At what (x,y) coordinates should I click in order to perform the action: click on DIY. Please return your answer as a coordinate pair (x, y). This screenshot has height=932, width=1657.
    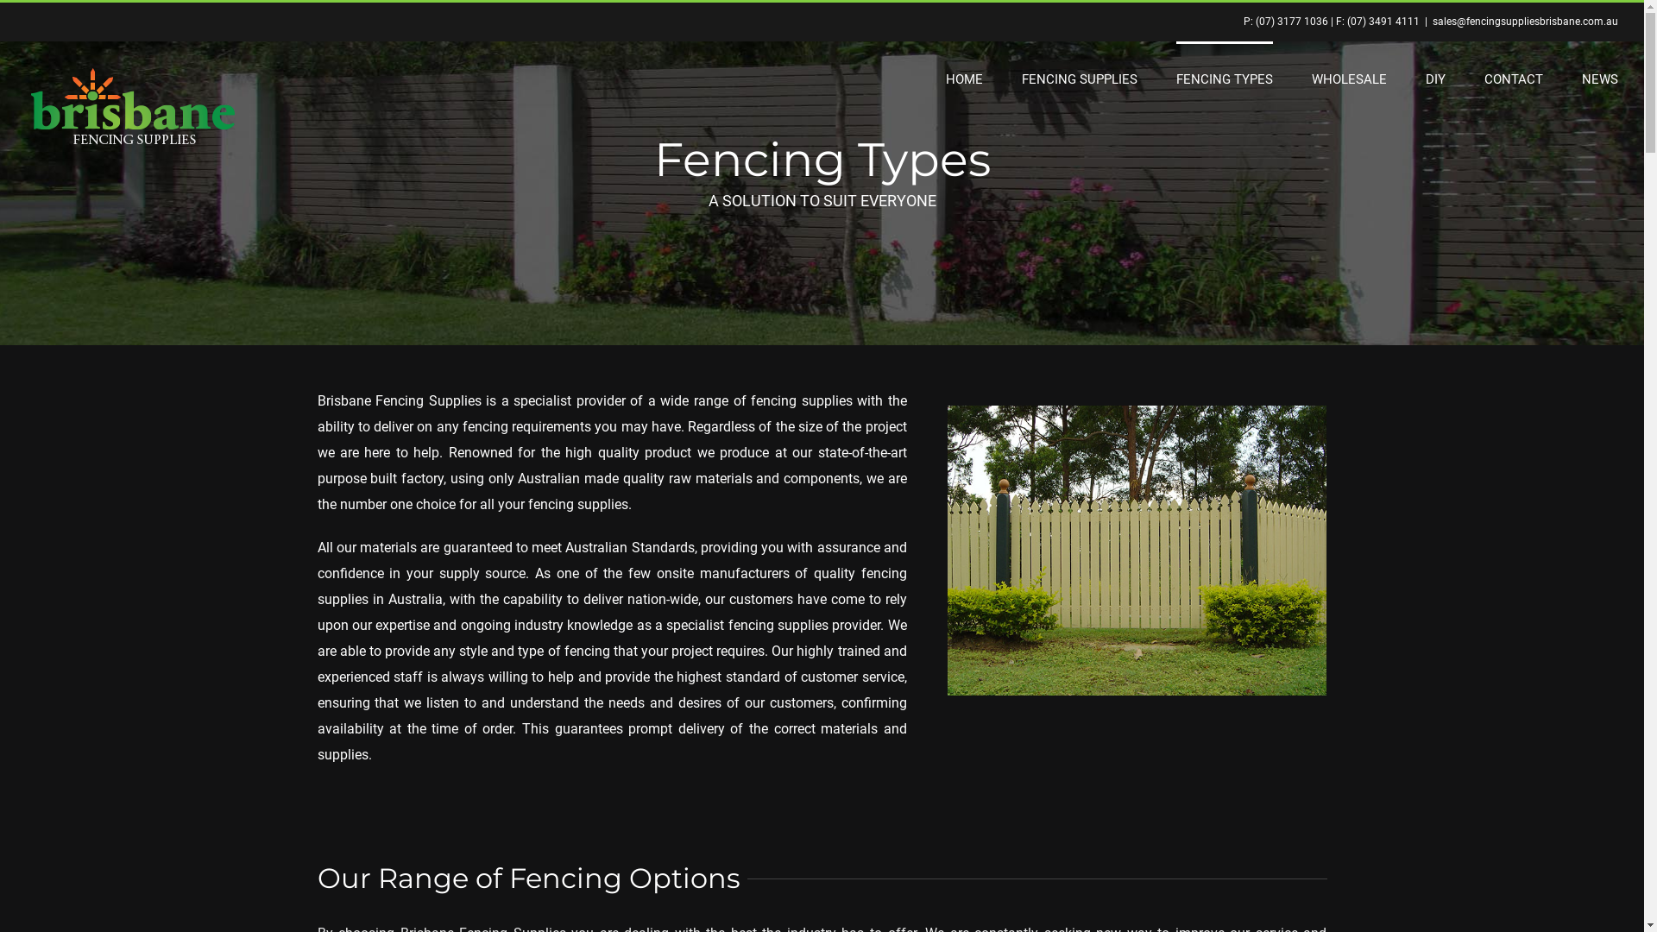
    Looking at the image, I should click on (1436, 79).